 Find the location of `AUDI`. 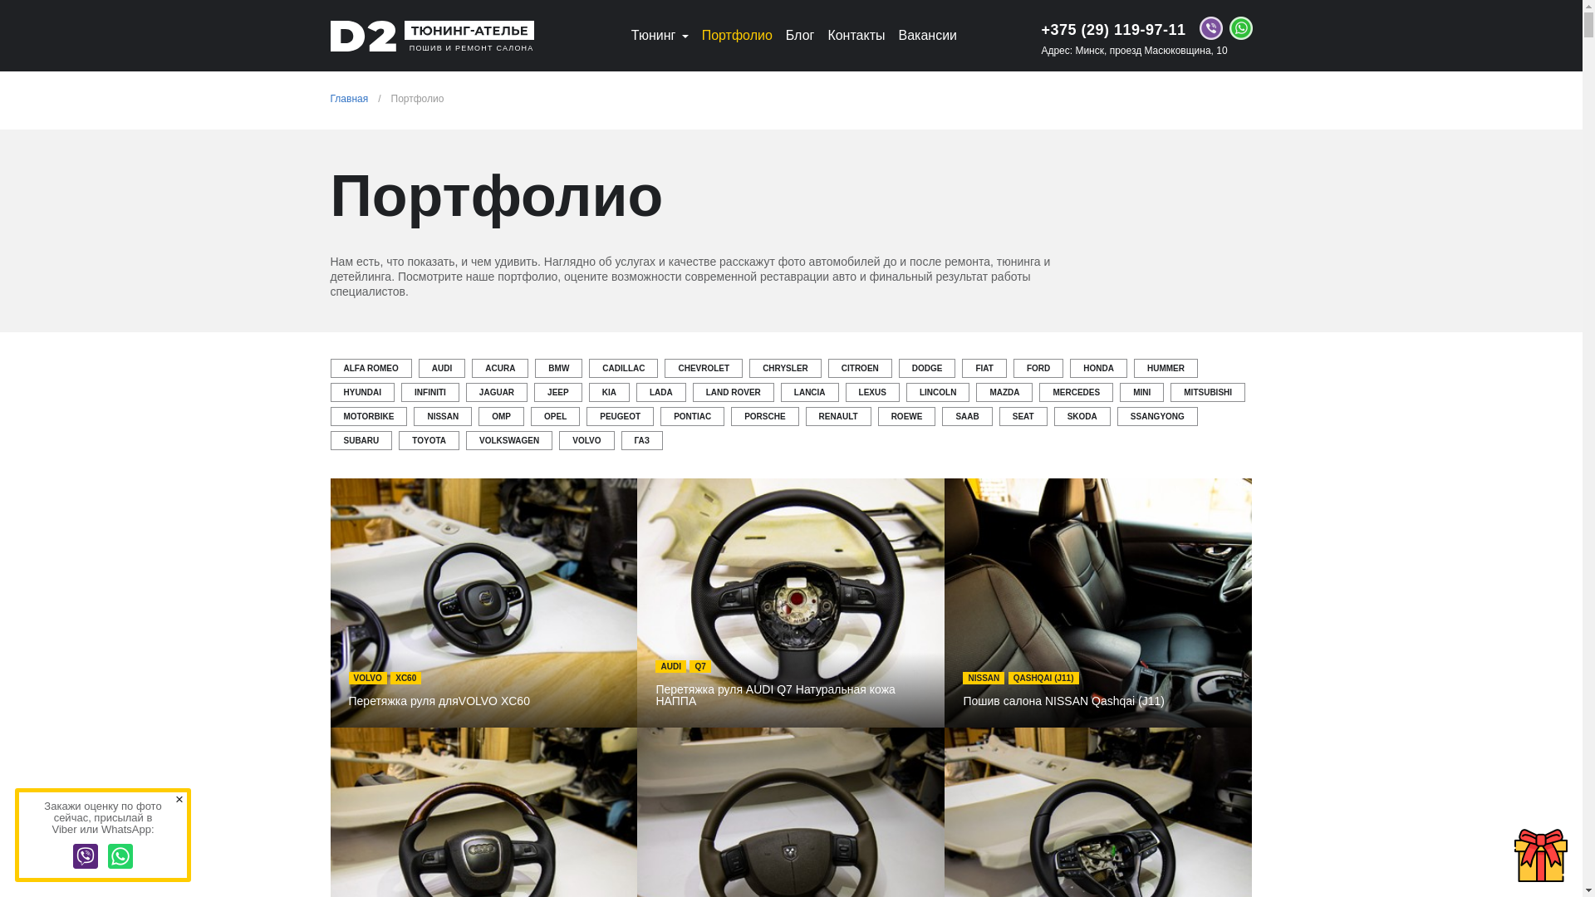

AUDI is located at coordinates (442, 369).